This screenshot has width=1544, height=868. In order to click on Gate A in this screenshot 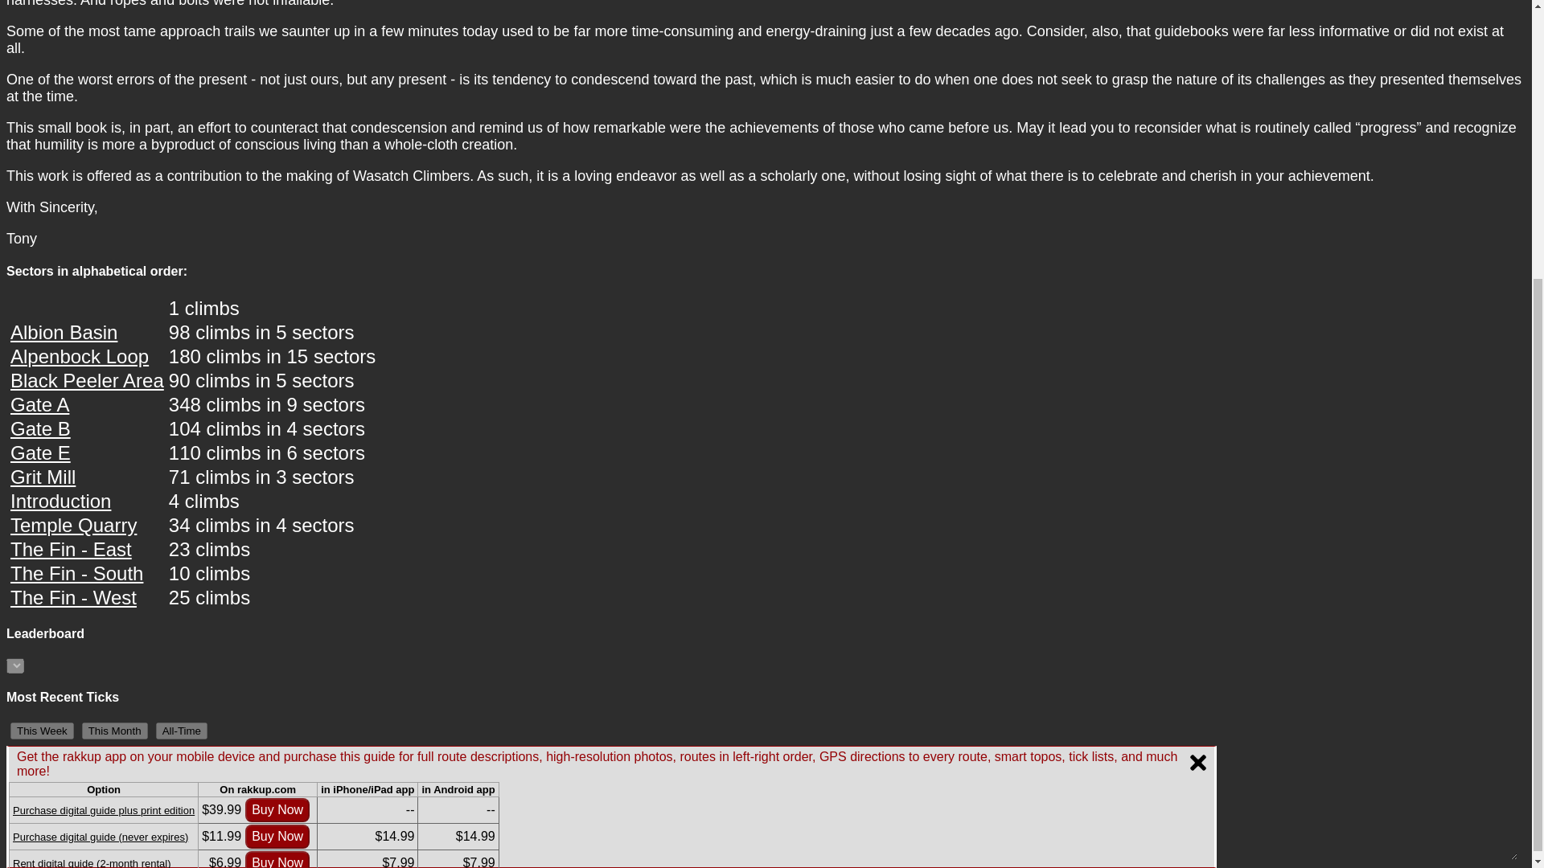, I will do `click(40, 405)`.